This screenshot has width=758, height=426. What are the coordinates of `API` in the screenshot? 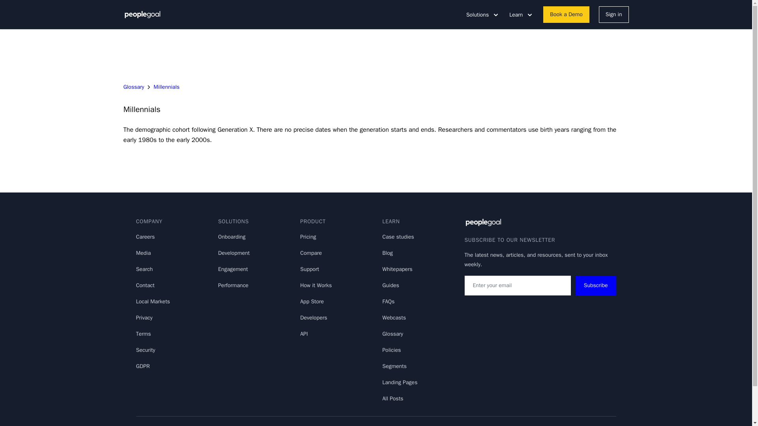 It's located at (304, 334).